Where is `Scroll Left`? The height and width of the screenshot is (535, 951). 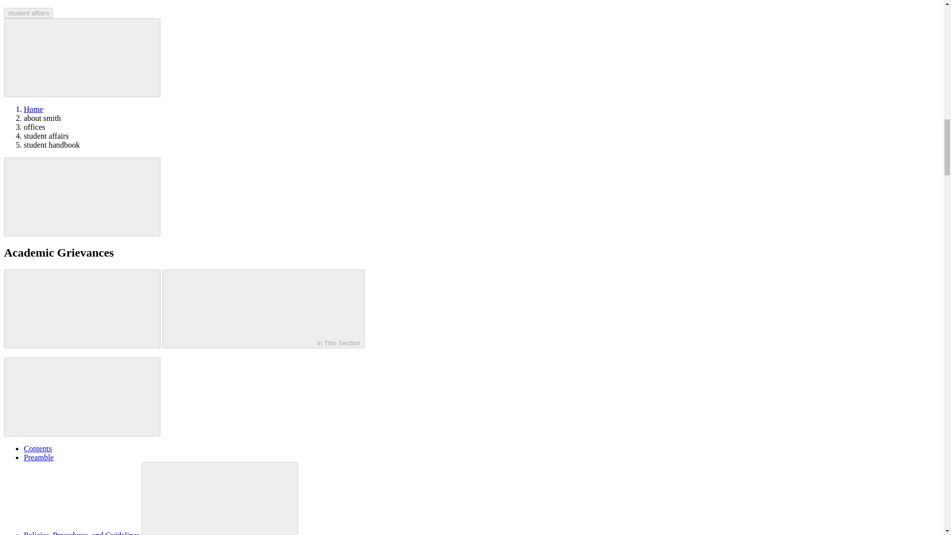
Scroll Left is located at coordinates (82, 57).